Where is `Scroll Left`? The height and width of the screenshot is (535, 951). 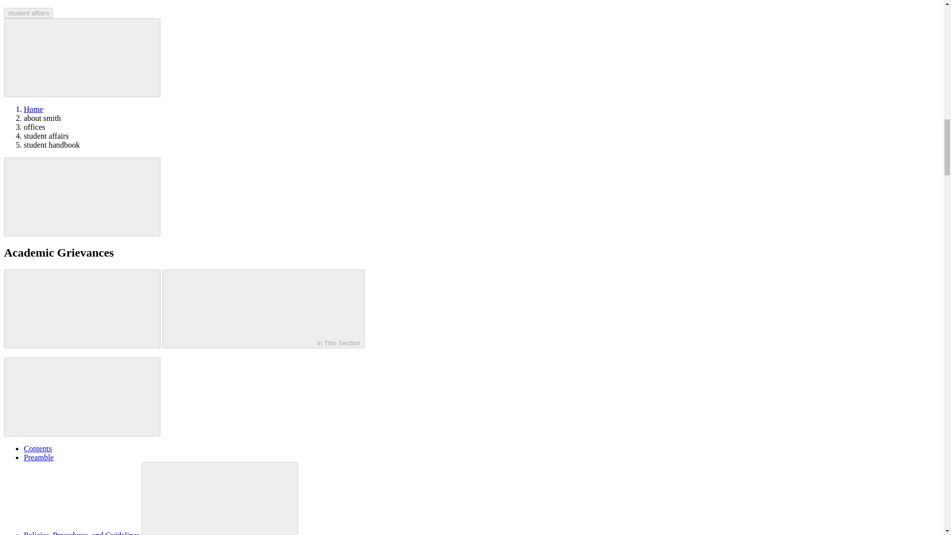
Scroll Left is located at coordinates (82, 57).